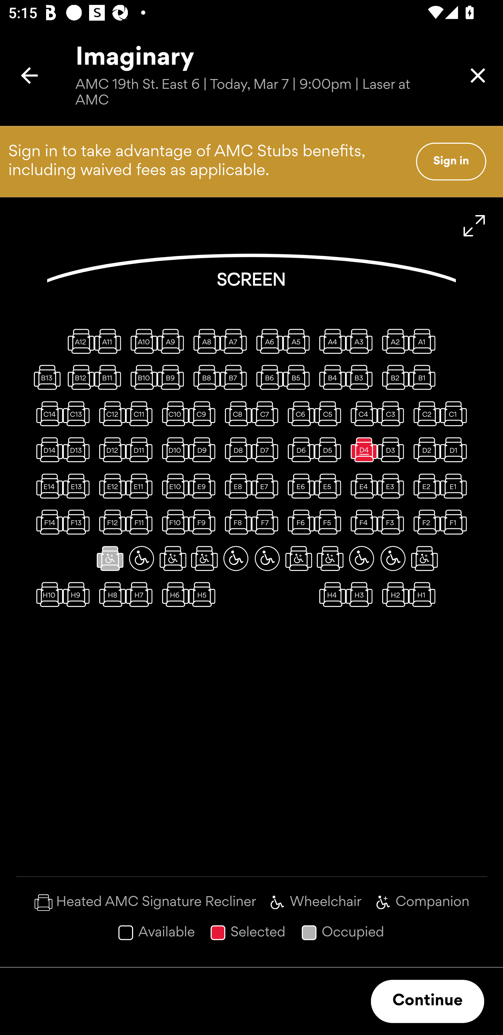  Describe the element at coordinates (456, 450) in the screenshot. I see `D1, Regular seat, available` at that location.